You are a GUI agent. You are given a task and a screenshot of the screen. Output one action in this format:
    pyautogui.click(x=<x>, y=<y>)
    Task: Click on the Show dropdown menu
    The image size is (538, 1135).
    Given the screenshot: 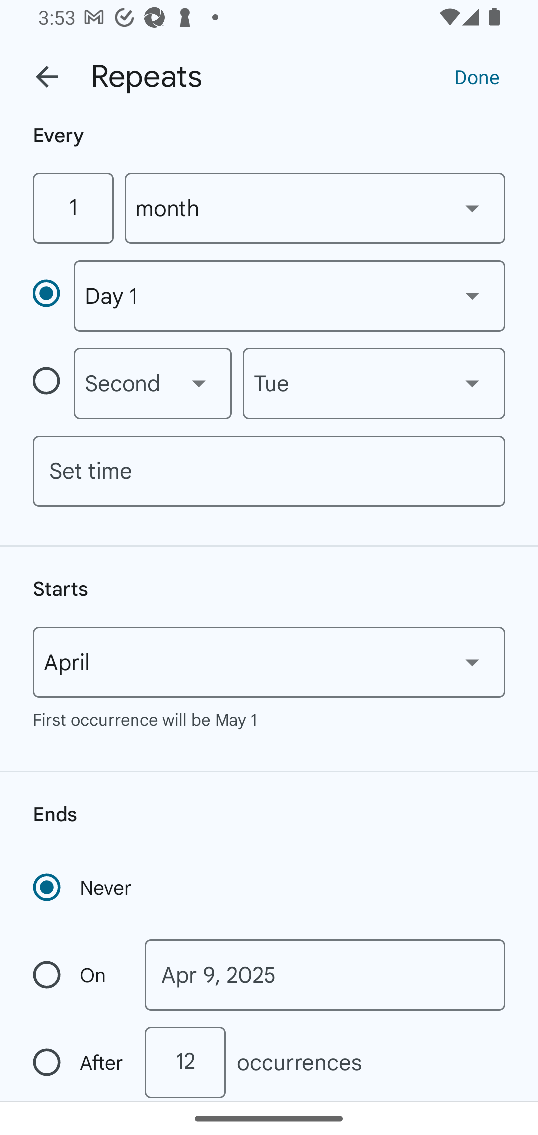 What is the action you would take?
    pyautogui.click(x=472, y=662)
    